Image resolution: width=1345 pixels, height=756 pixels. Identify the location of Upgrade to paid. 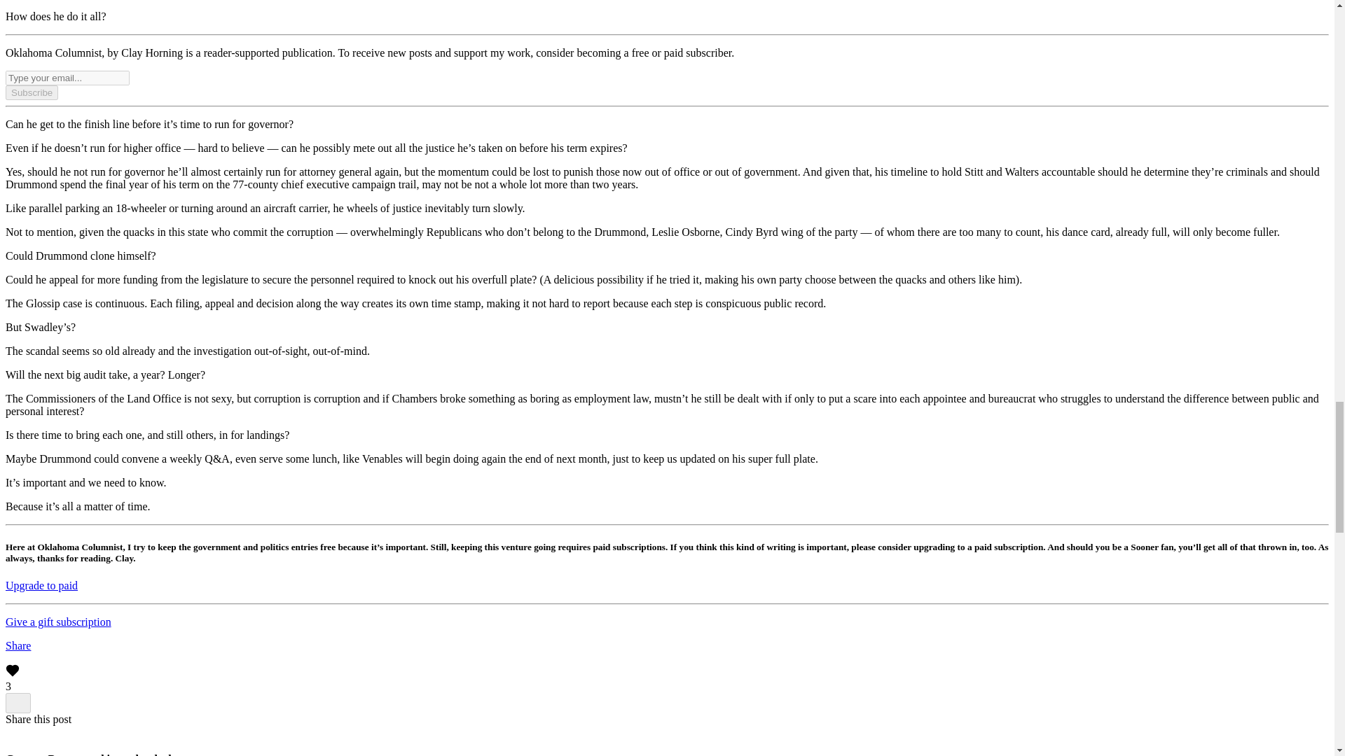
(41, 585).